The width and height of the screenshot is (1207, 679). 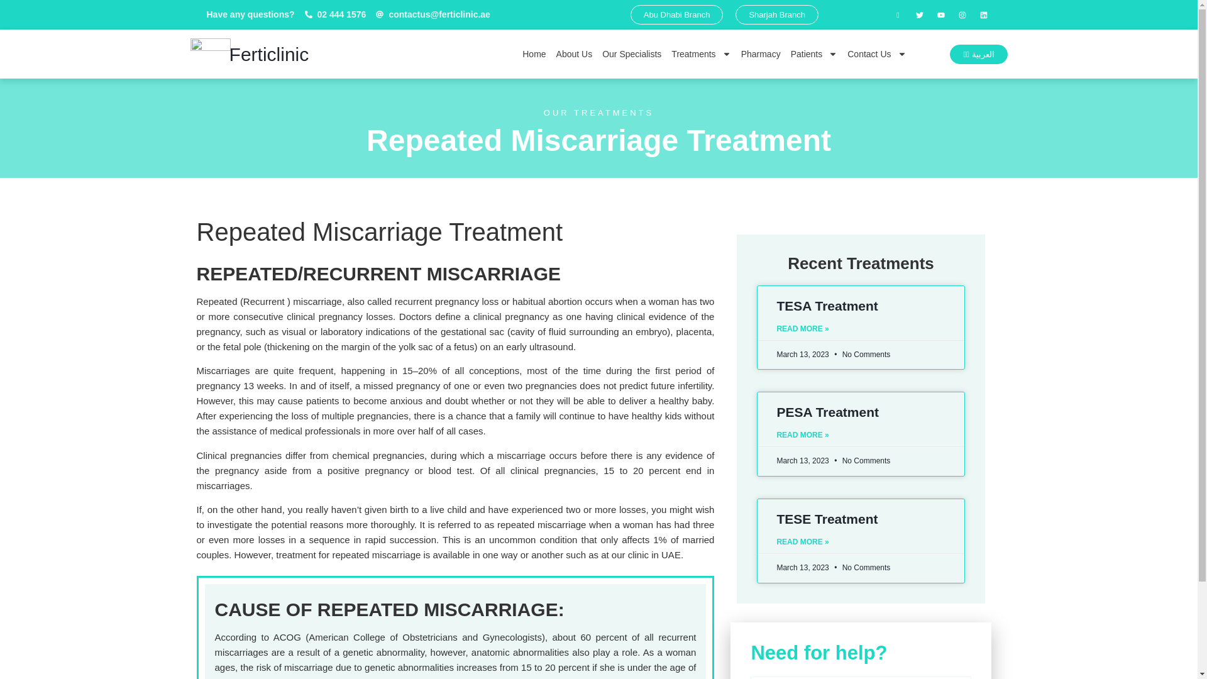 I want to click on Ferticlinic, so click(x=269, y=54).